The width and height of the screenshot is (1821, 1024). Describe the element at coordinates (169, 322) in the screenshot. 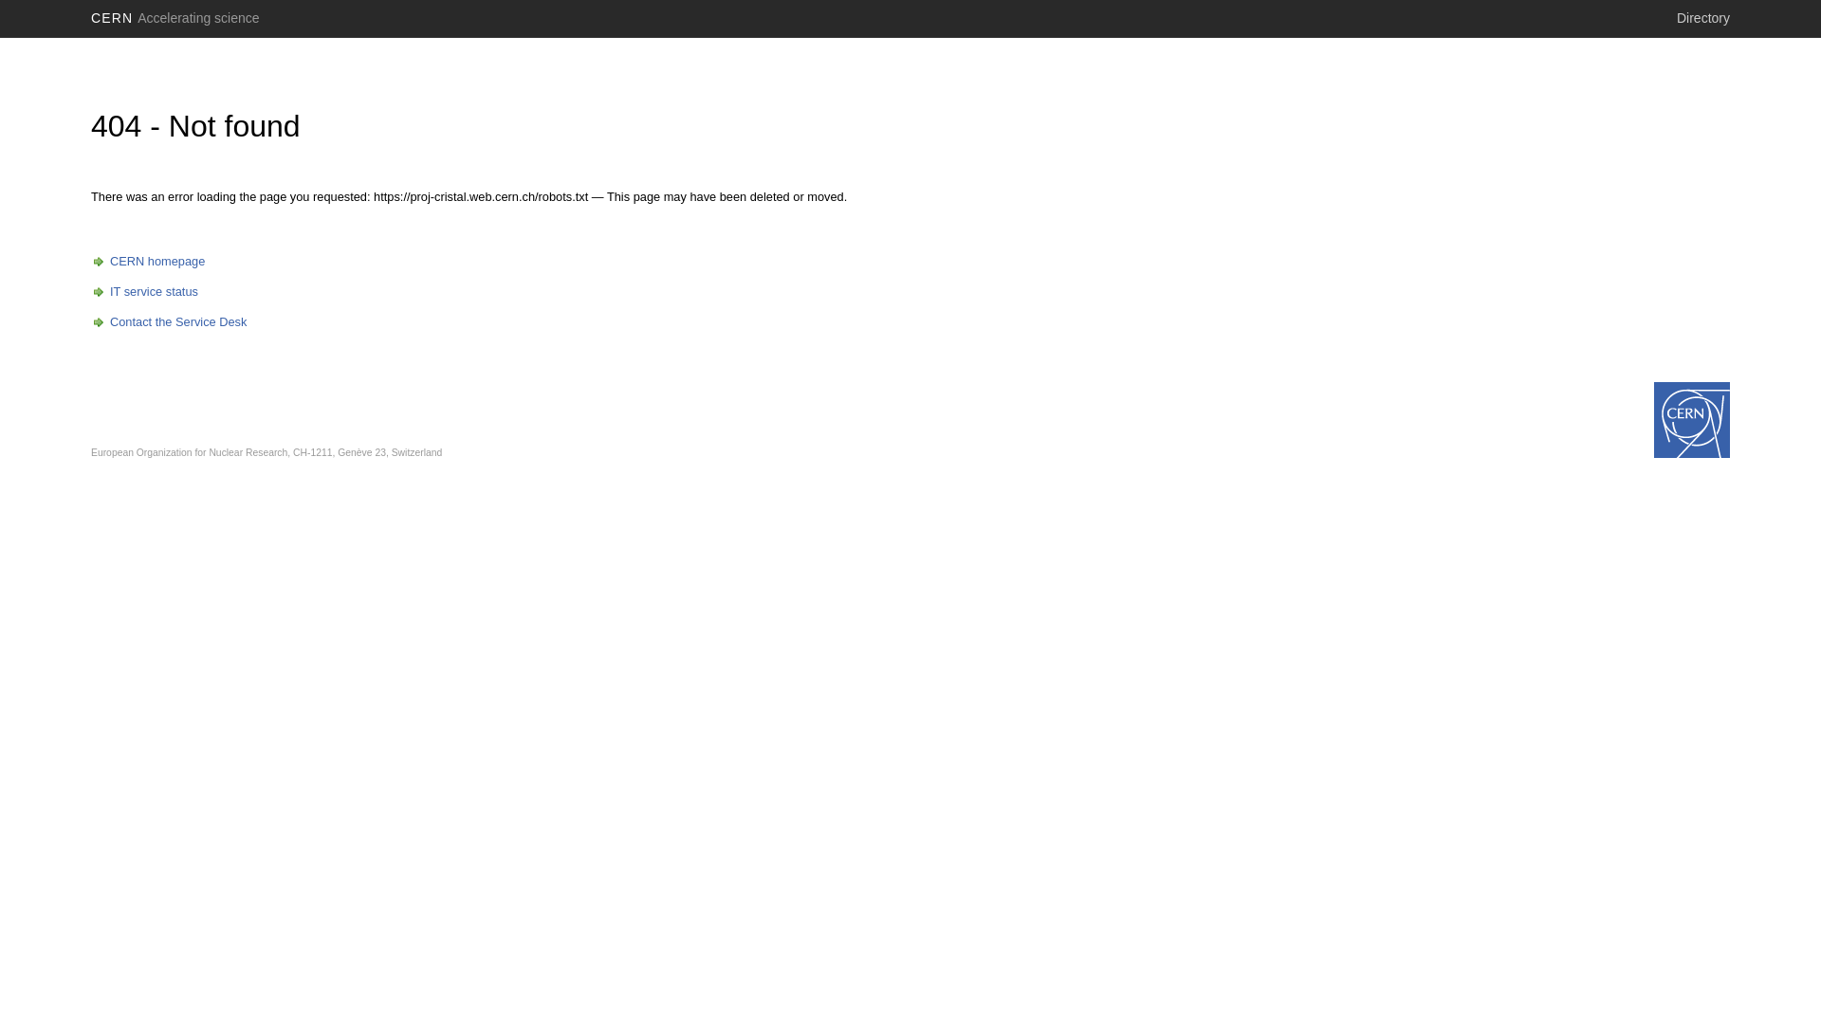

I see `Contact the Service Desk` at that location.